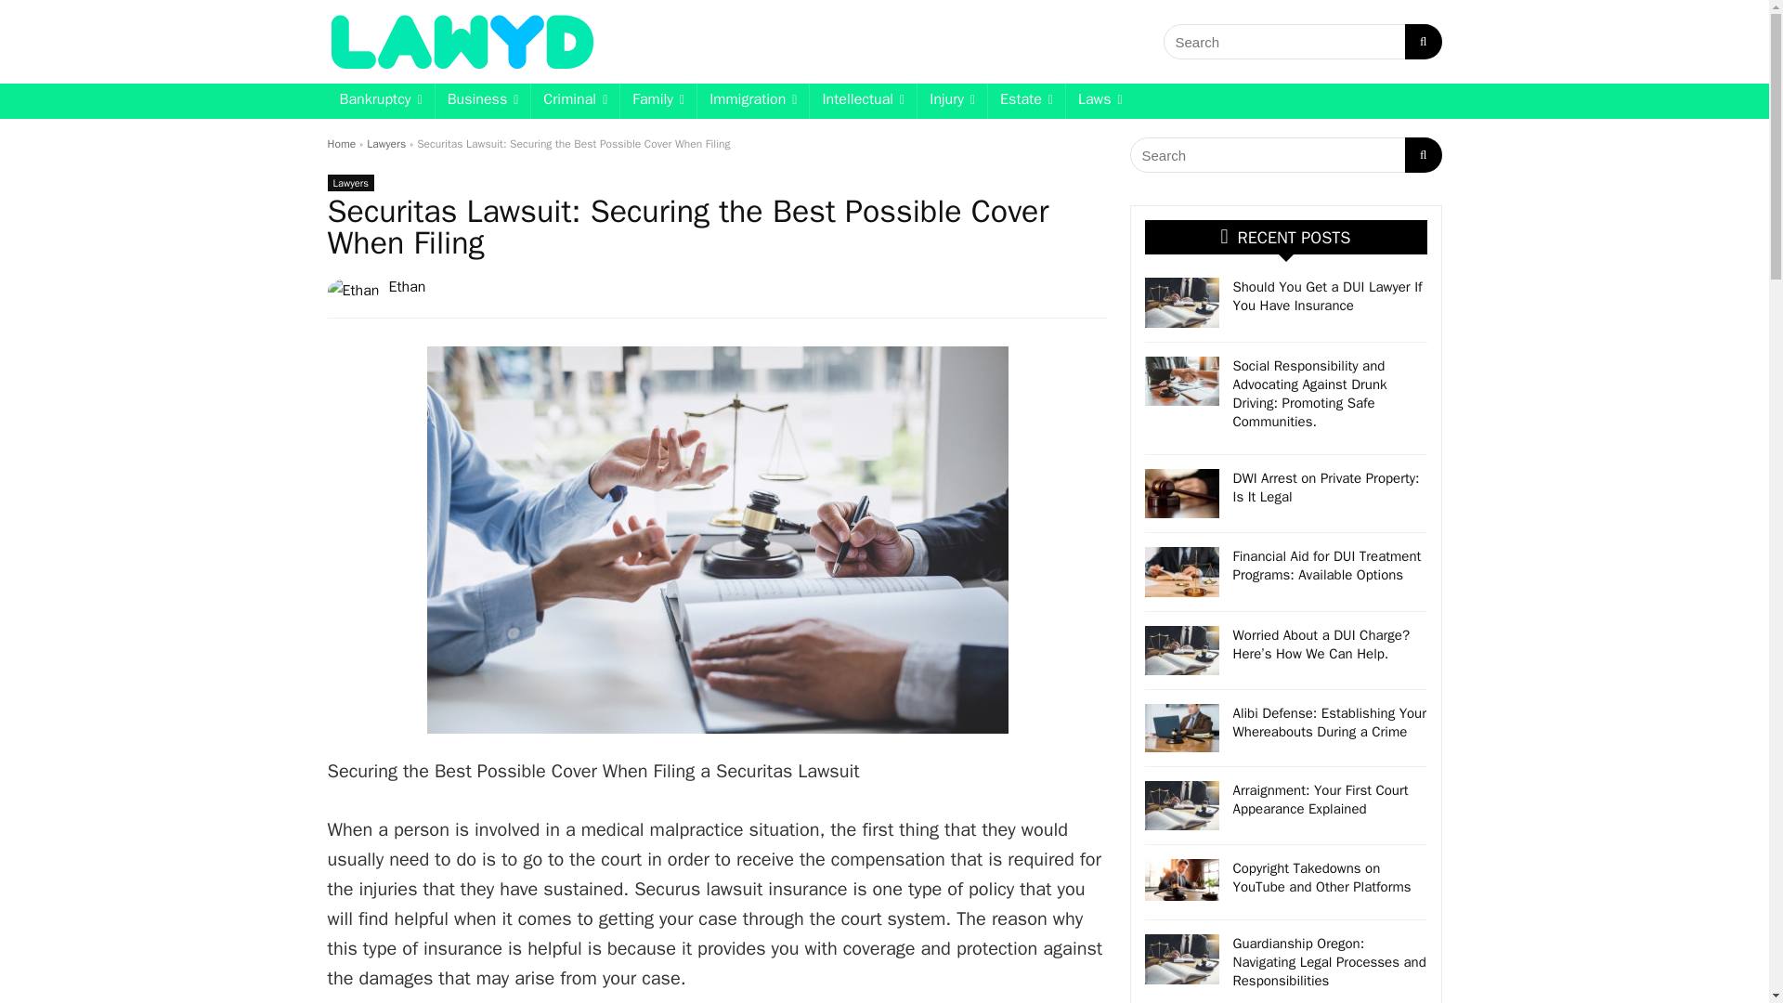 The width and height of the screenshot is (1783, 1003). What do you see at coordinates (752, 100) in the screenshot?
I see `Immigration` at bounding box center [752, 100].